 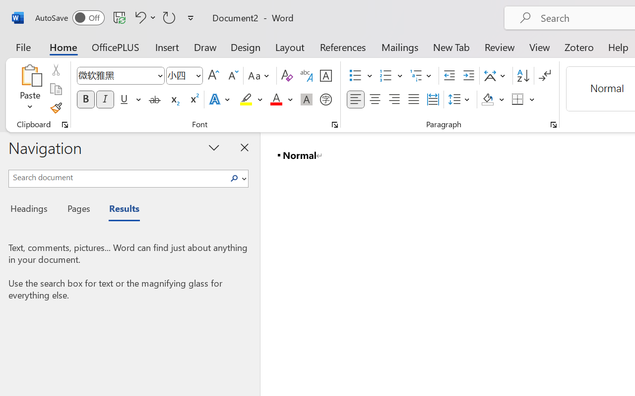 What do you see at coordinates (281, 99) in the screenshot?
I see `Font Color` at bounding box center [281, 99].